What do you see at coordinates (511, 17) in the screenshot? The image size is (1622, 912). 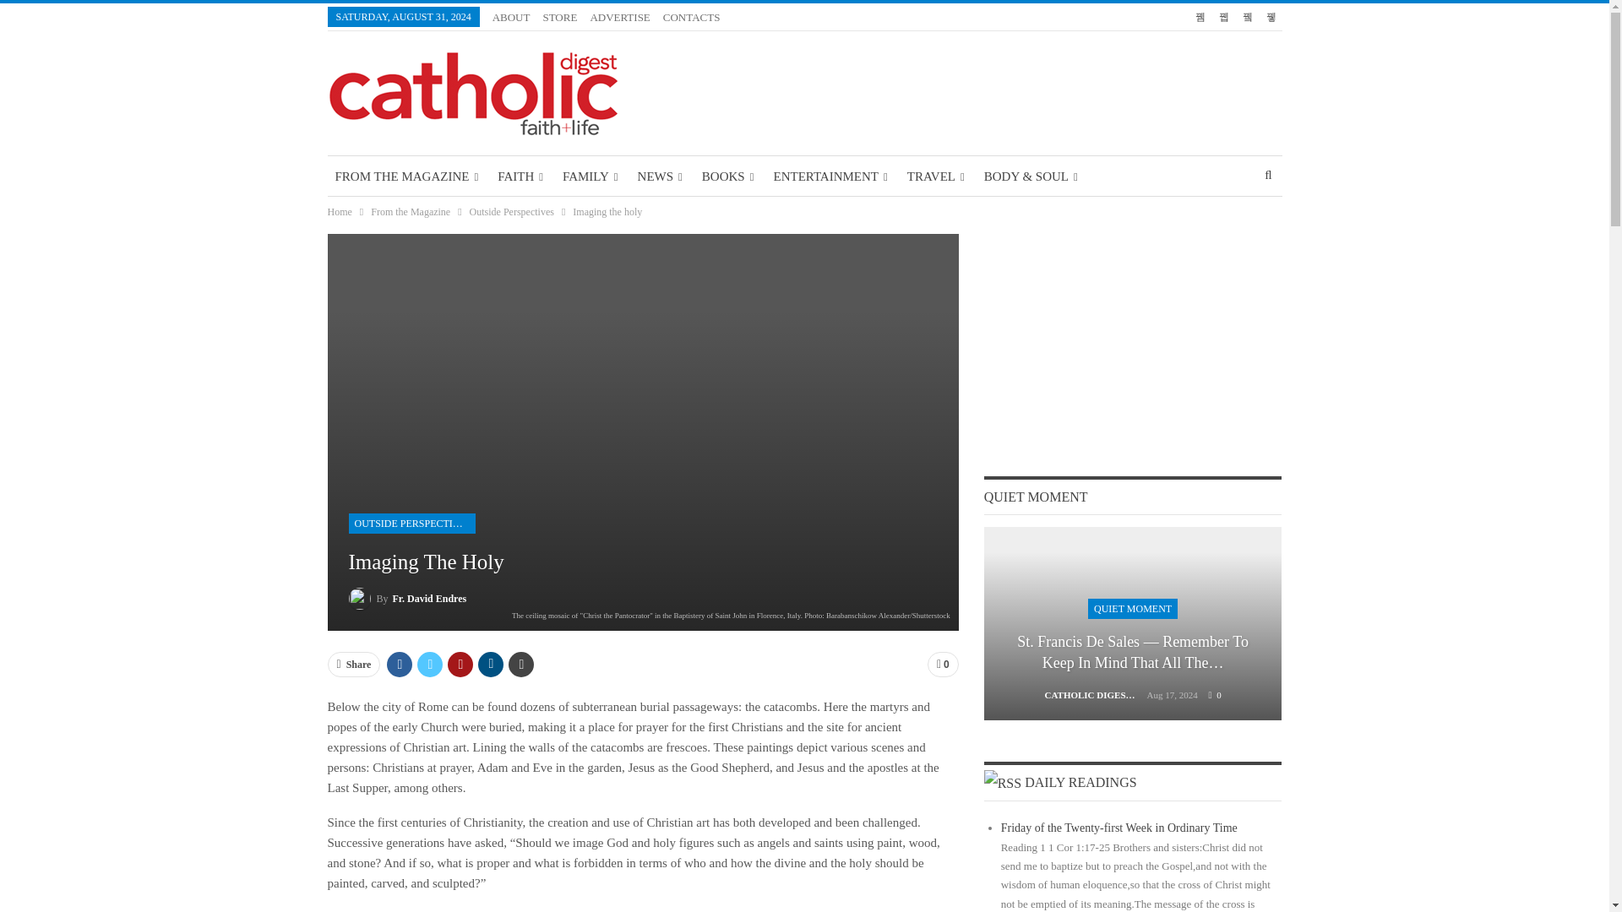 I see `ABOUT` at bounding box center [511, 17].